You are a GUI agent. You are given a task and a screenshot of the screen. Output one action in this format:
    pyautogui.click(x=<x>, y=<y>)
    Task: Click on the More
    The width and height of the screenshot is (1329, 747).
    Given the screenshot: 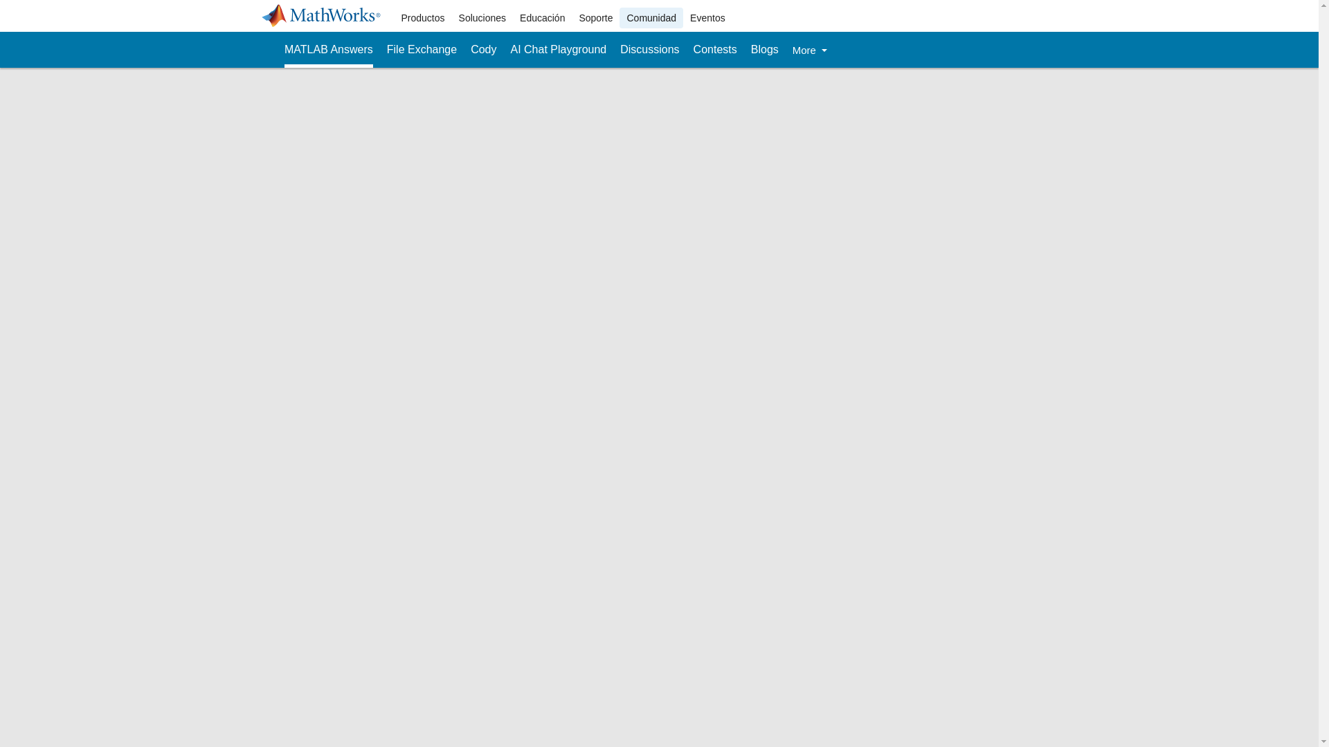 What is the action you would take?
    pyautogui.click(x=809, y=50)
    